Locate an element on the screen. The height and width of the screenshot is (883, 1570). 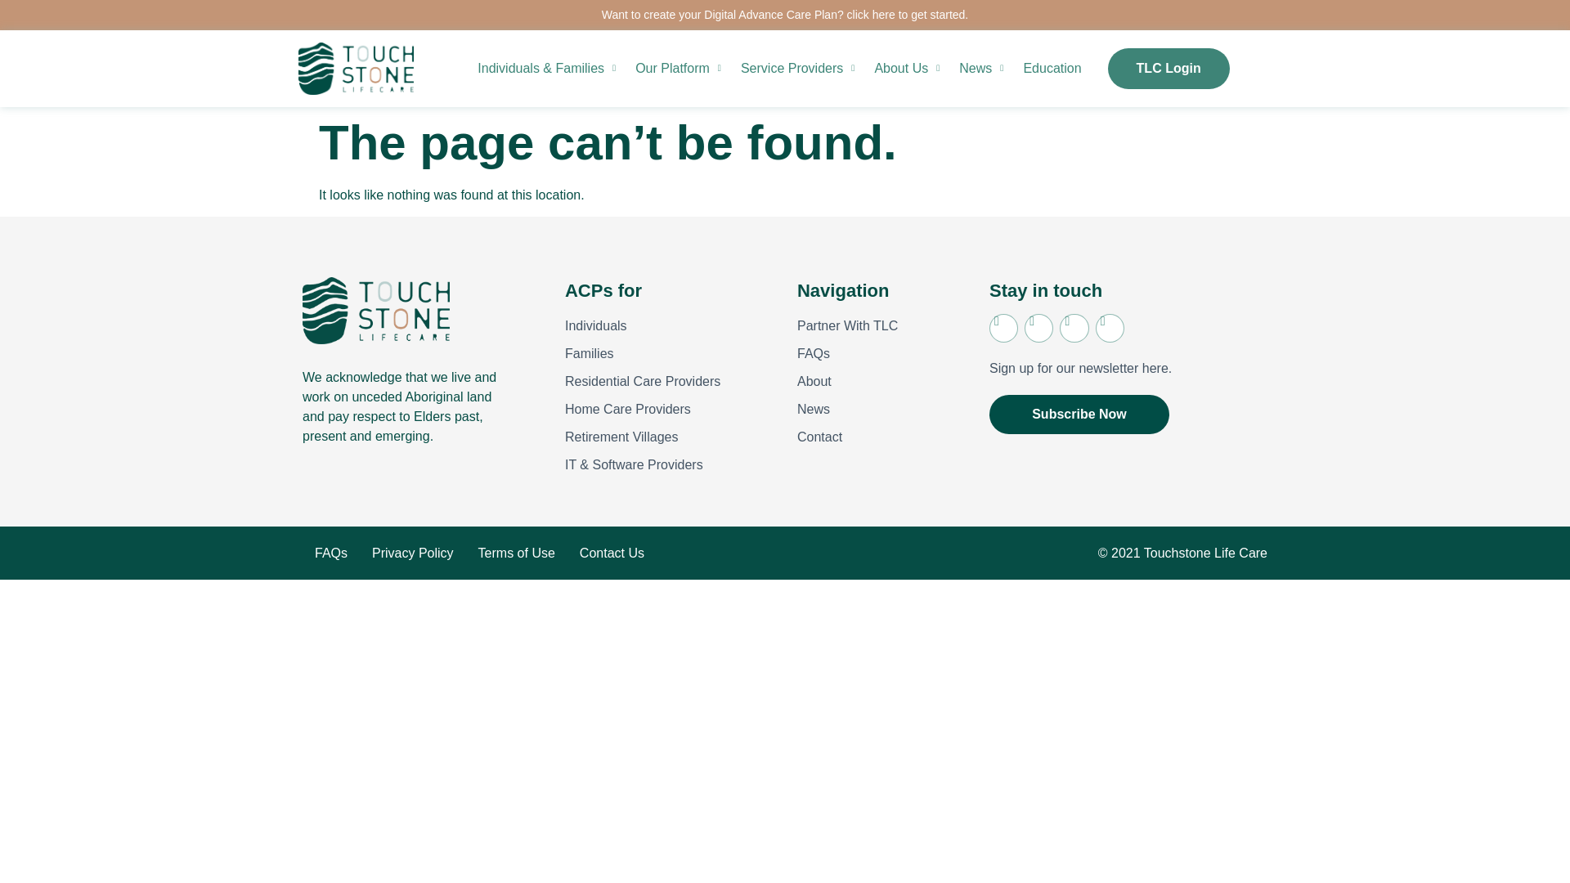
click here to get started. is located at coordinates (908, 14).